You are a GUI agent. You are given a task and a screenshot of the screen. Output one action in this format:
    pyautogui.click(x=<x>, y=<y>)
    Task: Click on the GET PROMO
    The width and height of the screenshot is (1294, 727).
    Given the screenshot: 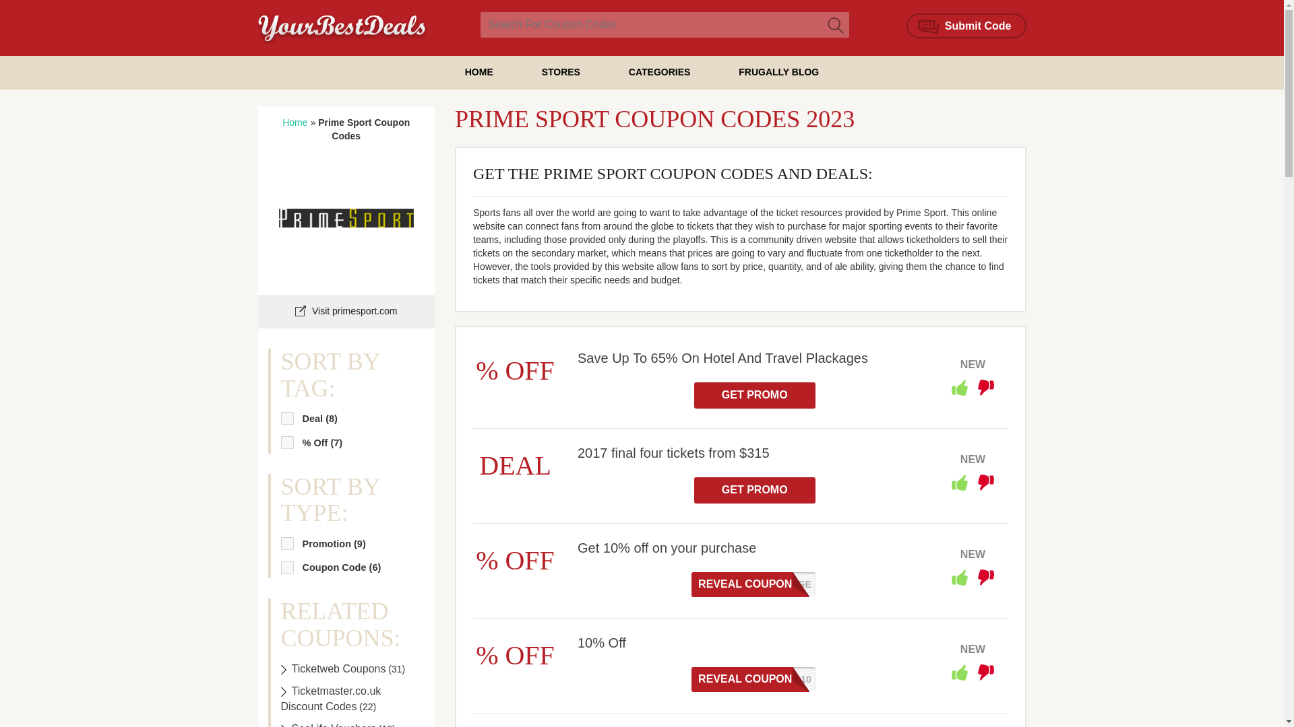 What is the action you would take?
    pyautogui.click(x=754, y=490)
    